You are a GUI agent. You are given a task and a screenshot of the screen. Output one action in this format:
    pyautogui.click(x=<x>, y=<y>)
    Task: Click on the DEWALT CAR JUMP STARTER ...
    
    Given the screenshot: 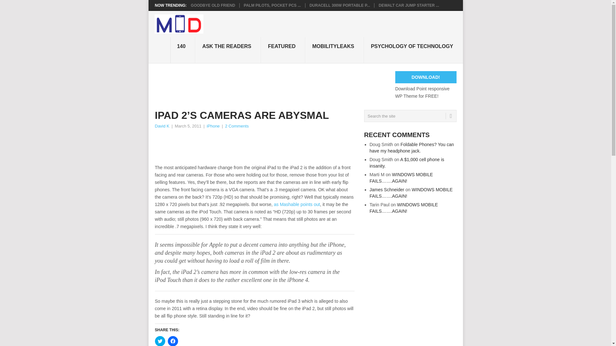 What is the action you would take?
    pyautogui.click(x=409, y=5)
    